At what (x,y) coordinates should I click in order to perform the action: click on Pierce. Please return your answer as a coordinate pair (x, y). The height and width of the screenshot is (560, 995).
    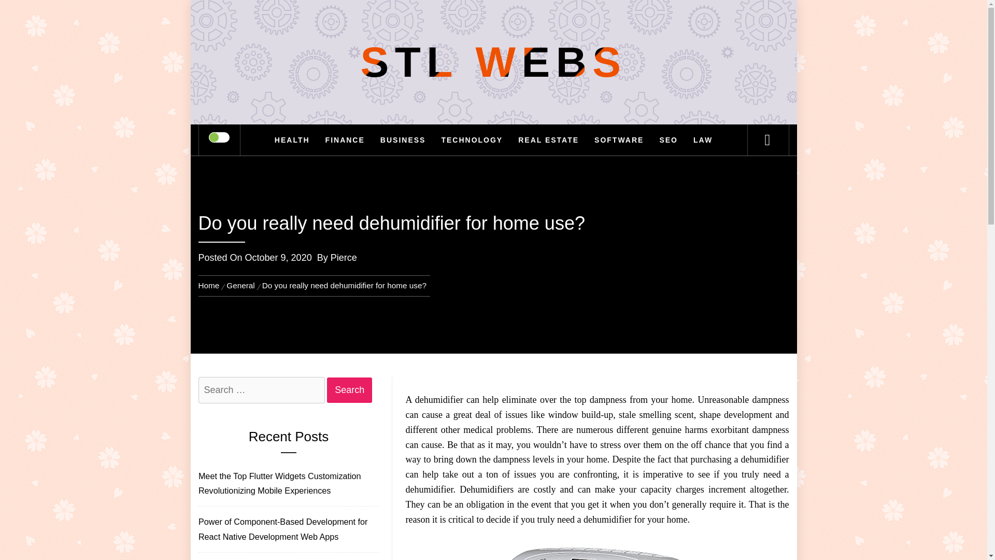
    Looking at the image, I should click on (344, 257).